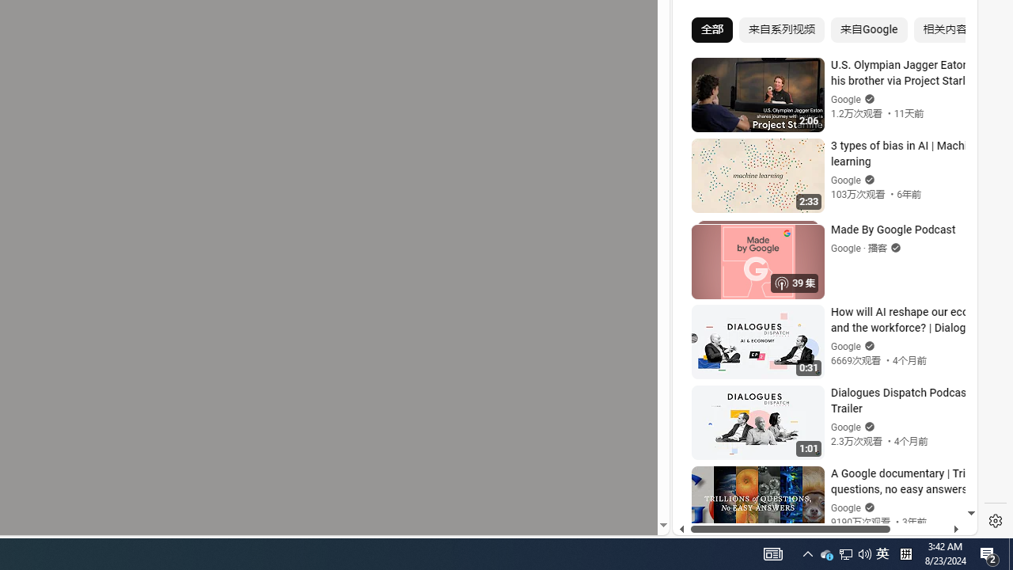 This screenshot has width=1013, height=570. Describe the element at coordinates (818, 348) in the screenshot. I see `#you` at that location.